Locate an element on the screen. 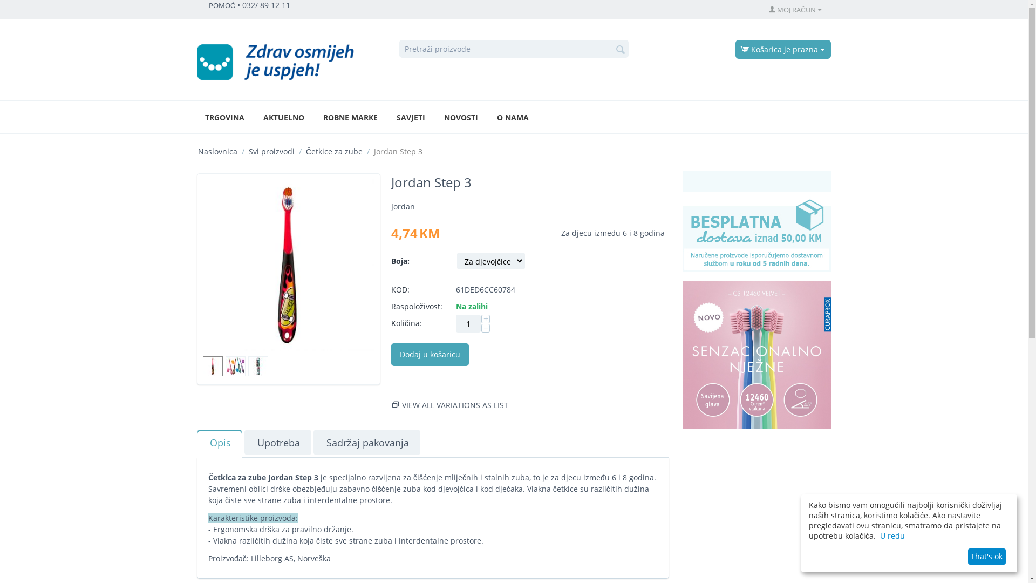 This screenshot has height=583, width=1036. Curaprox CS 12460 velvet is located at coordinates (756, 355).